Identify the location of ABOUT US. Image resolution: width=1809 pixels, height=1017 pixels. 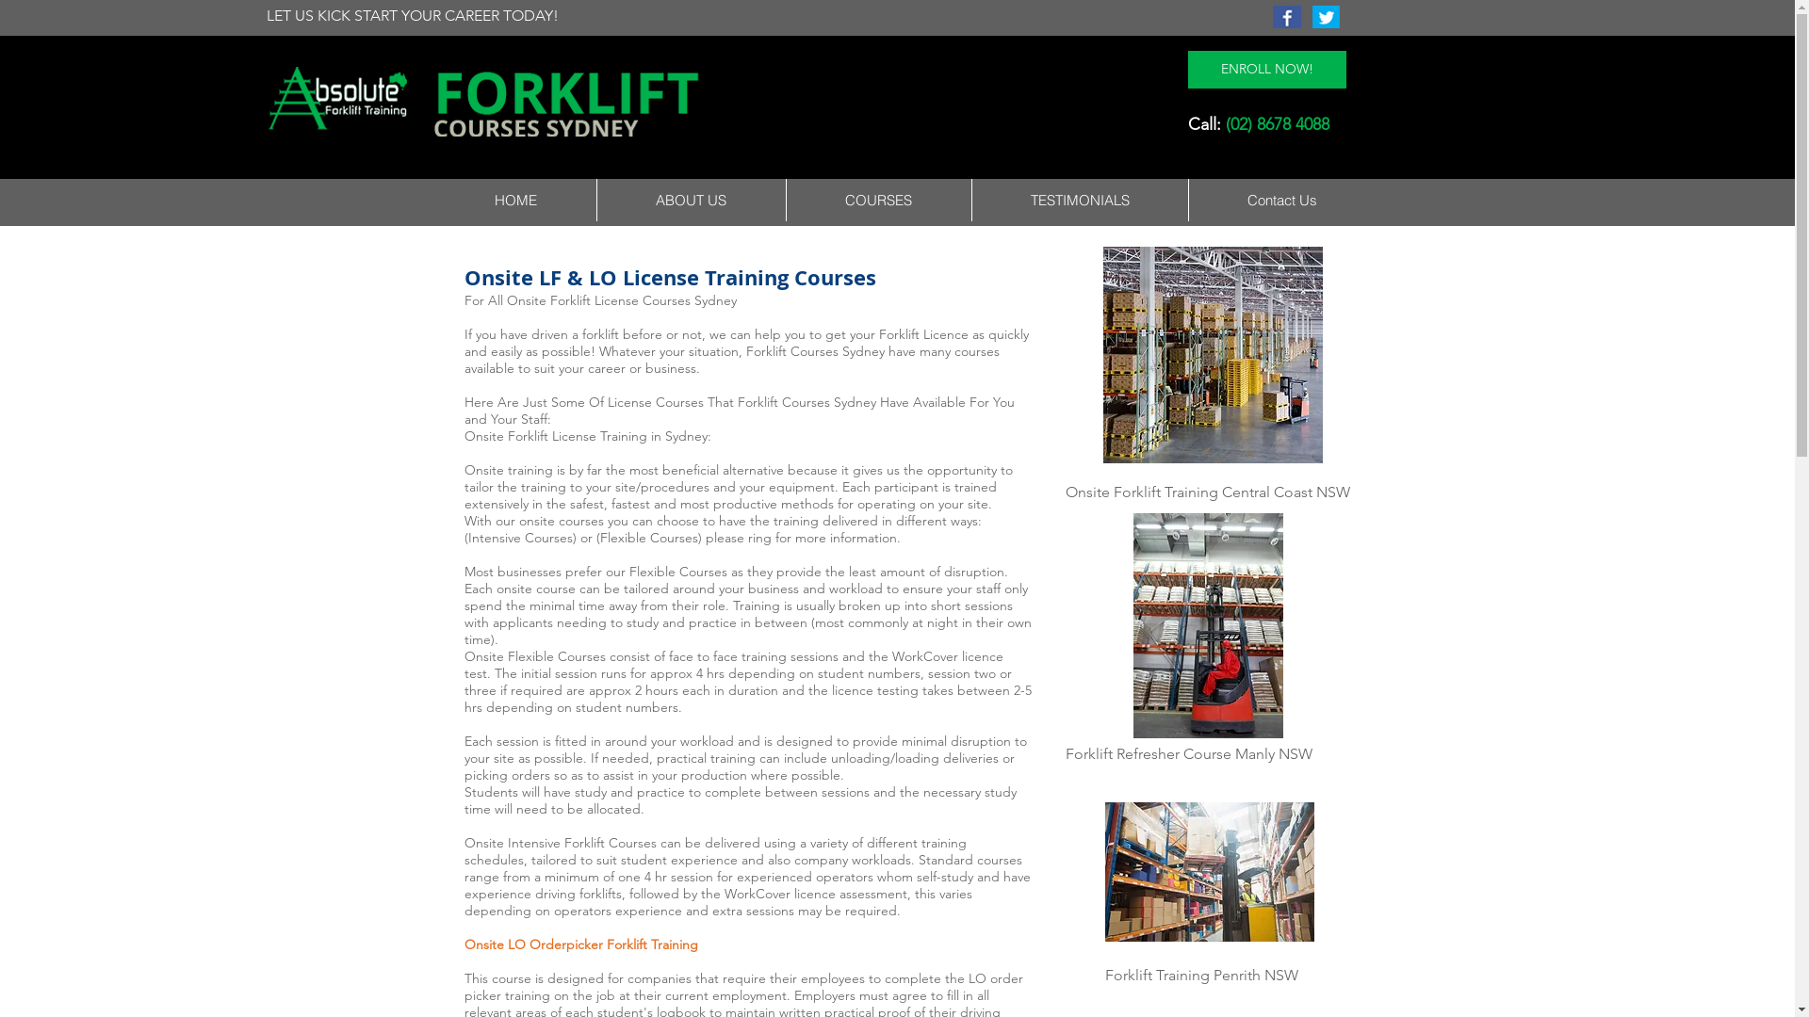
(690, 200).